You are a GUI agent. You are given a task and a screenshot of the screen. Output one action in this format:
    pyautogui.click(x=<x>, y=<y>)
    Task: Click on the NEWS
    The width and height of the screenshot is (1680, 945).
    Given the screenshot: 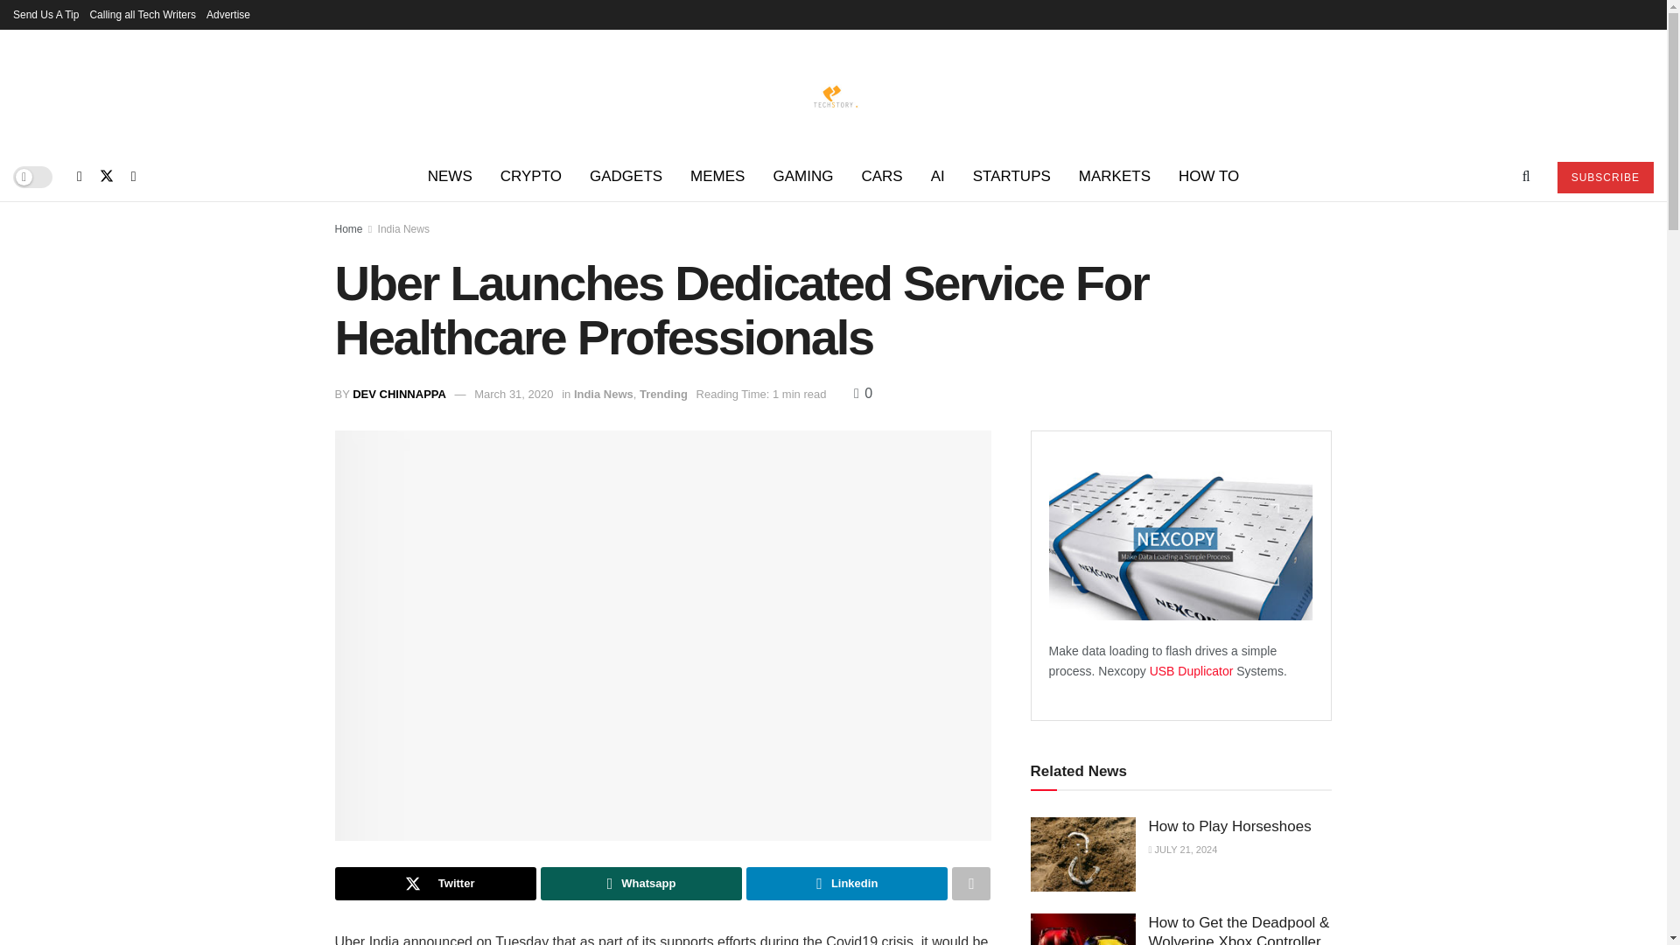 What is the action you would take?
    pyautogui.click(x=450, y=177)
    